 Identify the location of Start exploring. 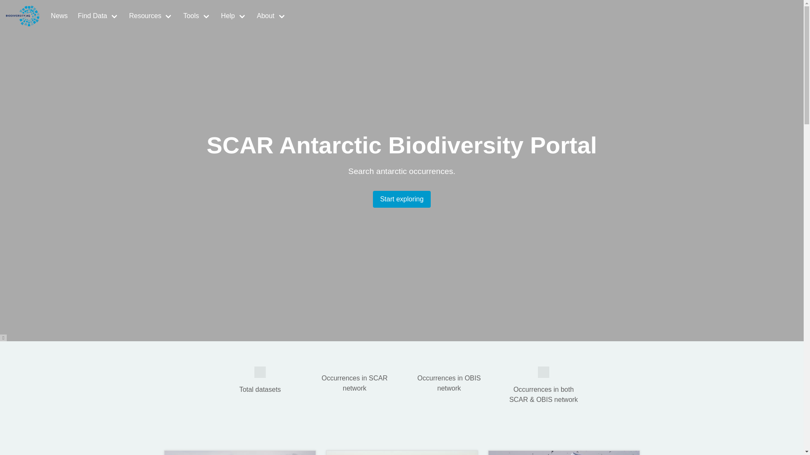
(402, 199).